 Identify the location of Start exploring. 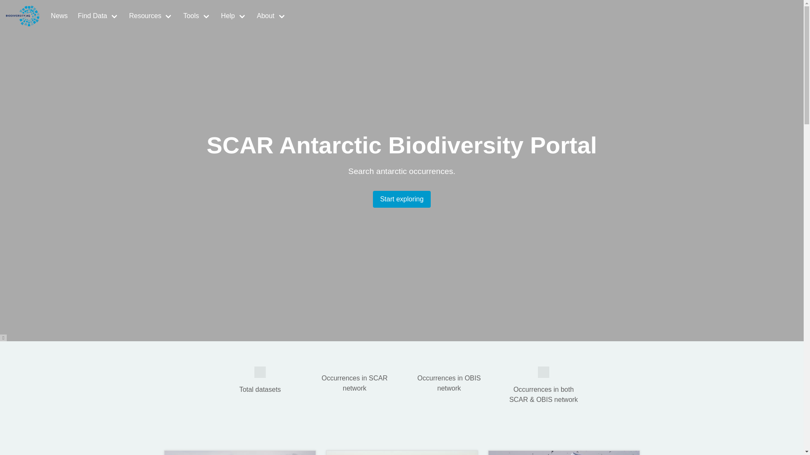
(402, 199).